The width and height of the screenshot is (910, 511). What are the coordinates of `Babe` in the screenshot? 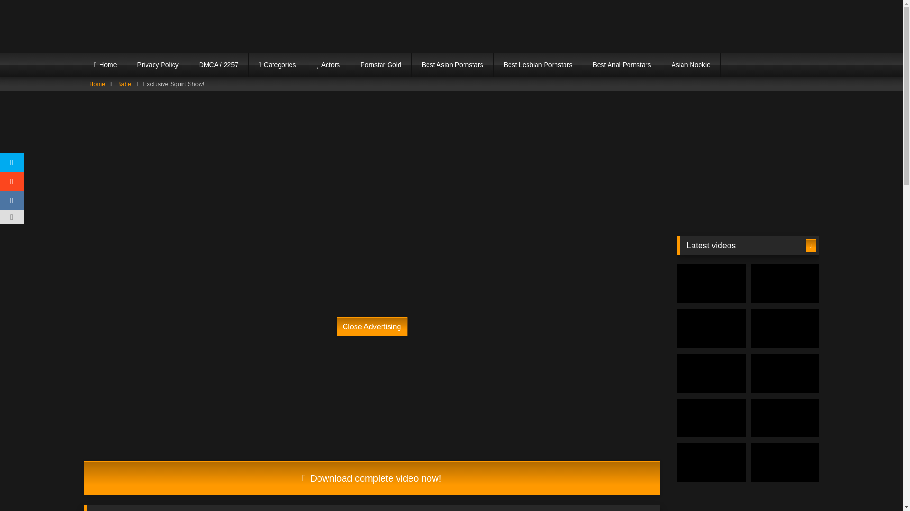 It's located at (124, 84).